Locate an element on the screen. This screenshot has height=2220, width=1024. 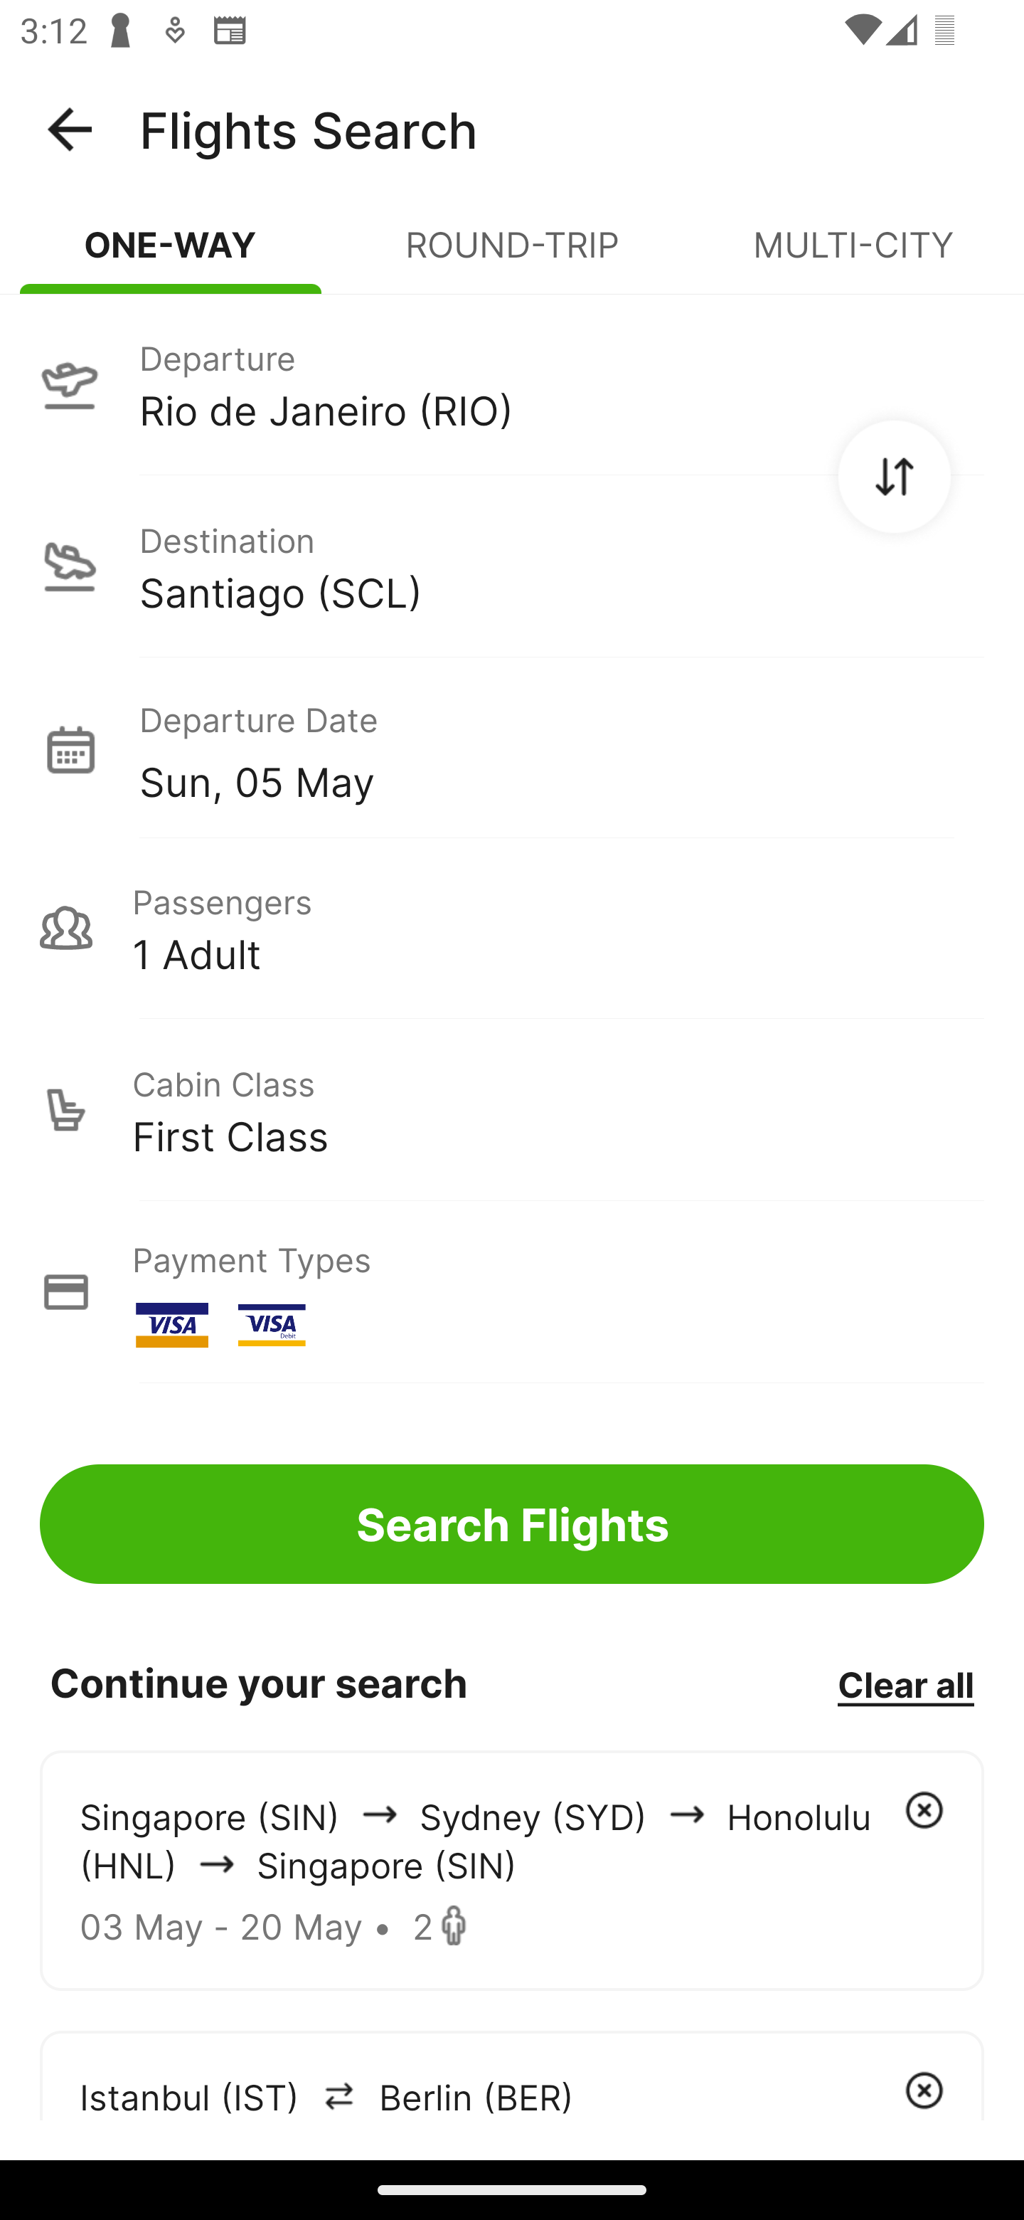
ROUND-TRIP is located at coordinates (512, 256).